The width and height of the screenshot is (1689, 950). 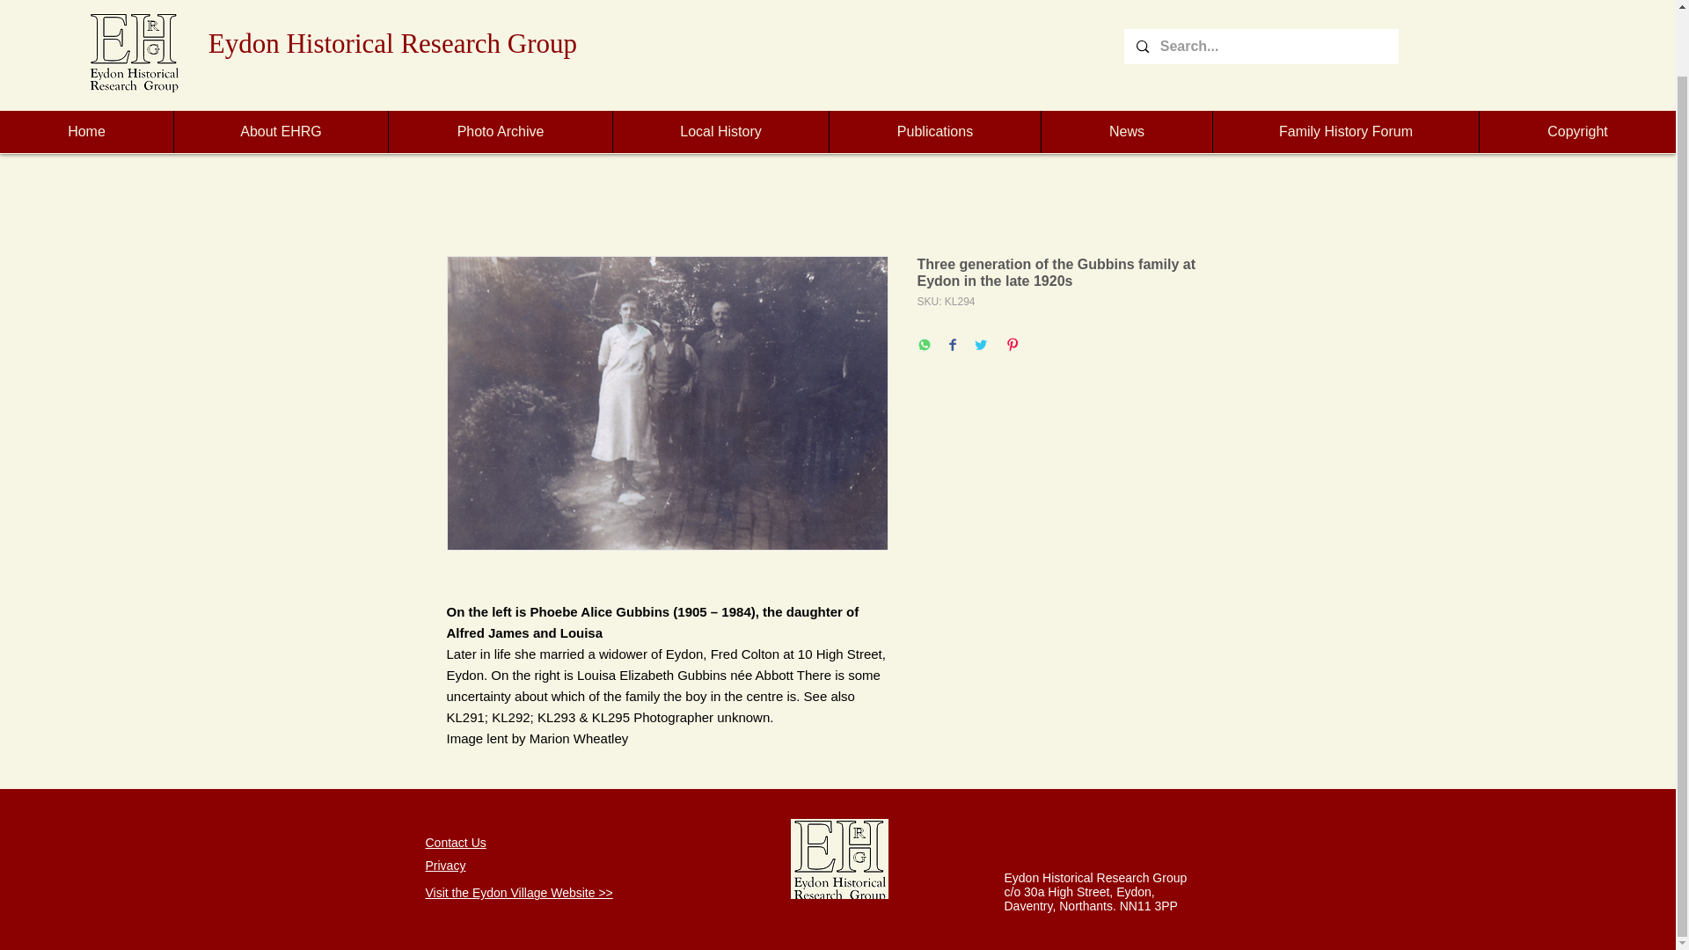 I want to click on Contact Us, so click(x=456, y=843).